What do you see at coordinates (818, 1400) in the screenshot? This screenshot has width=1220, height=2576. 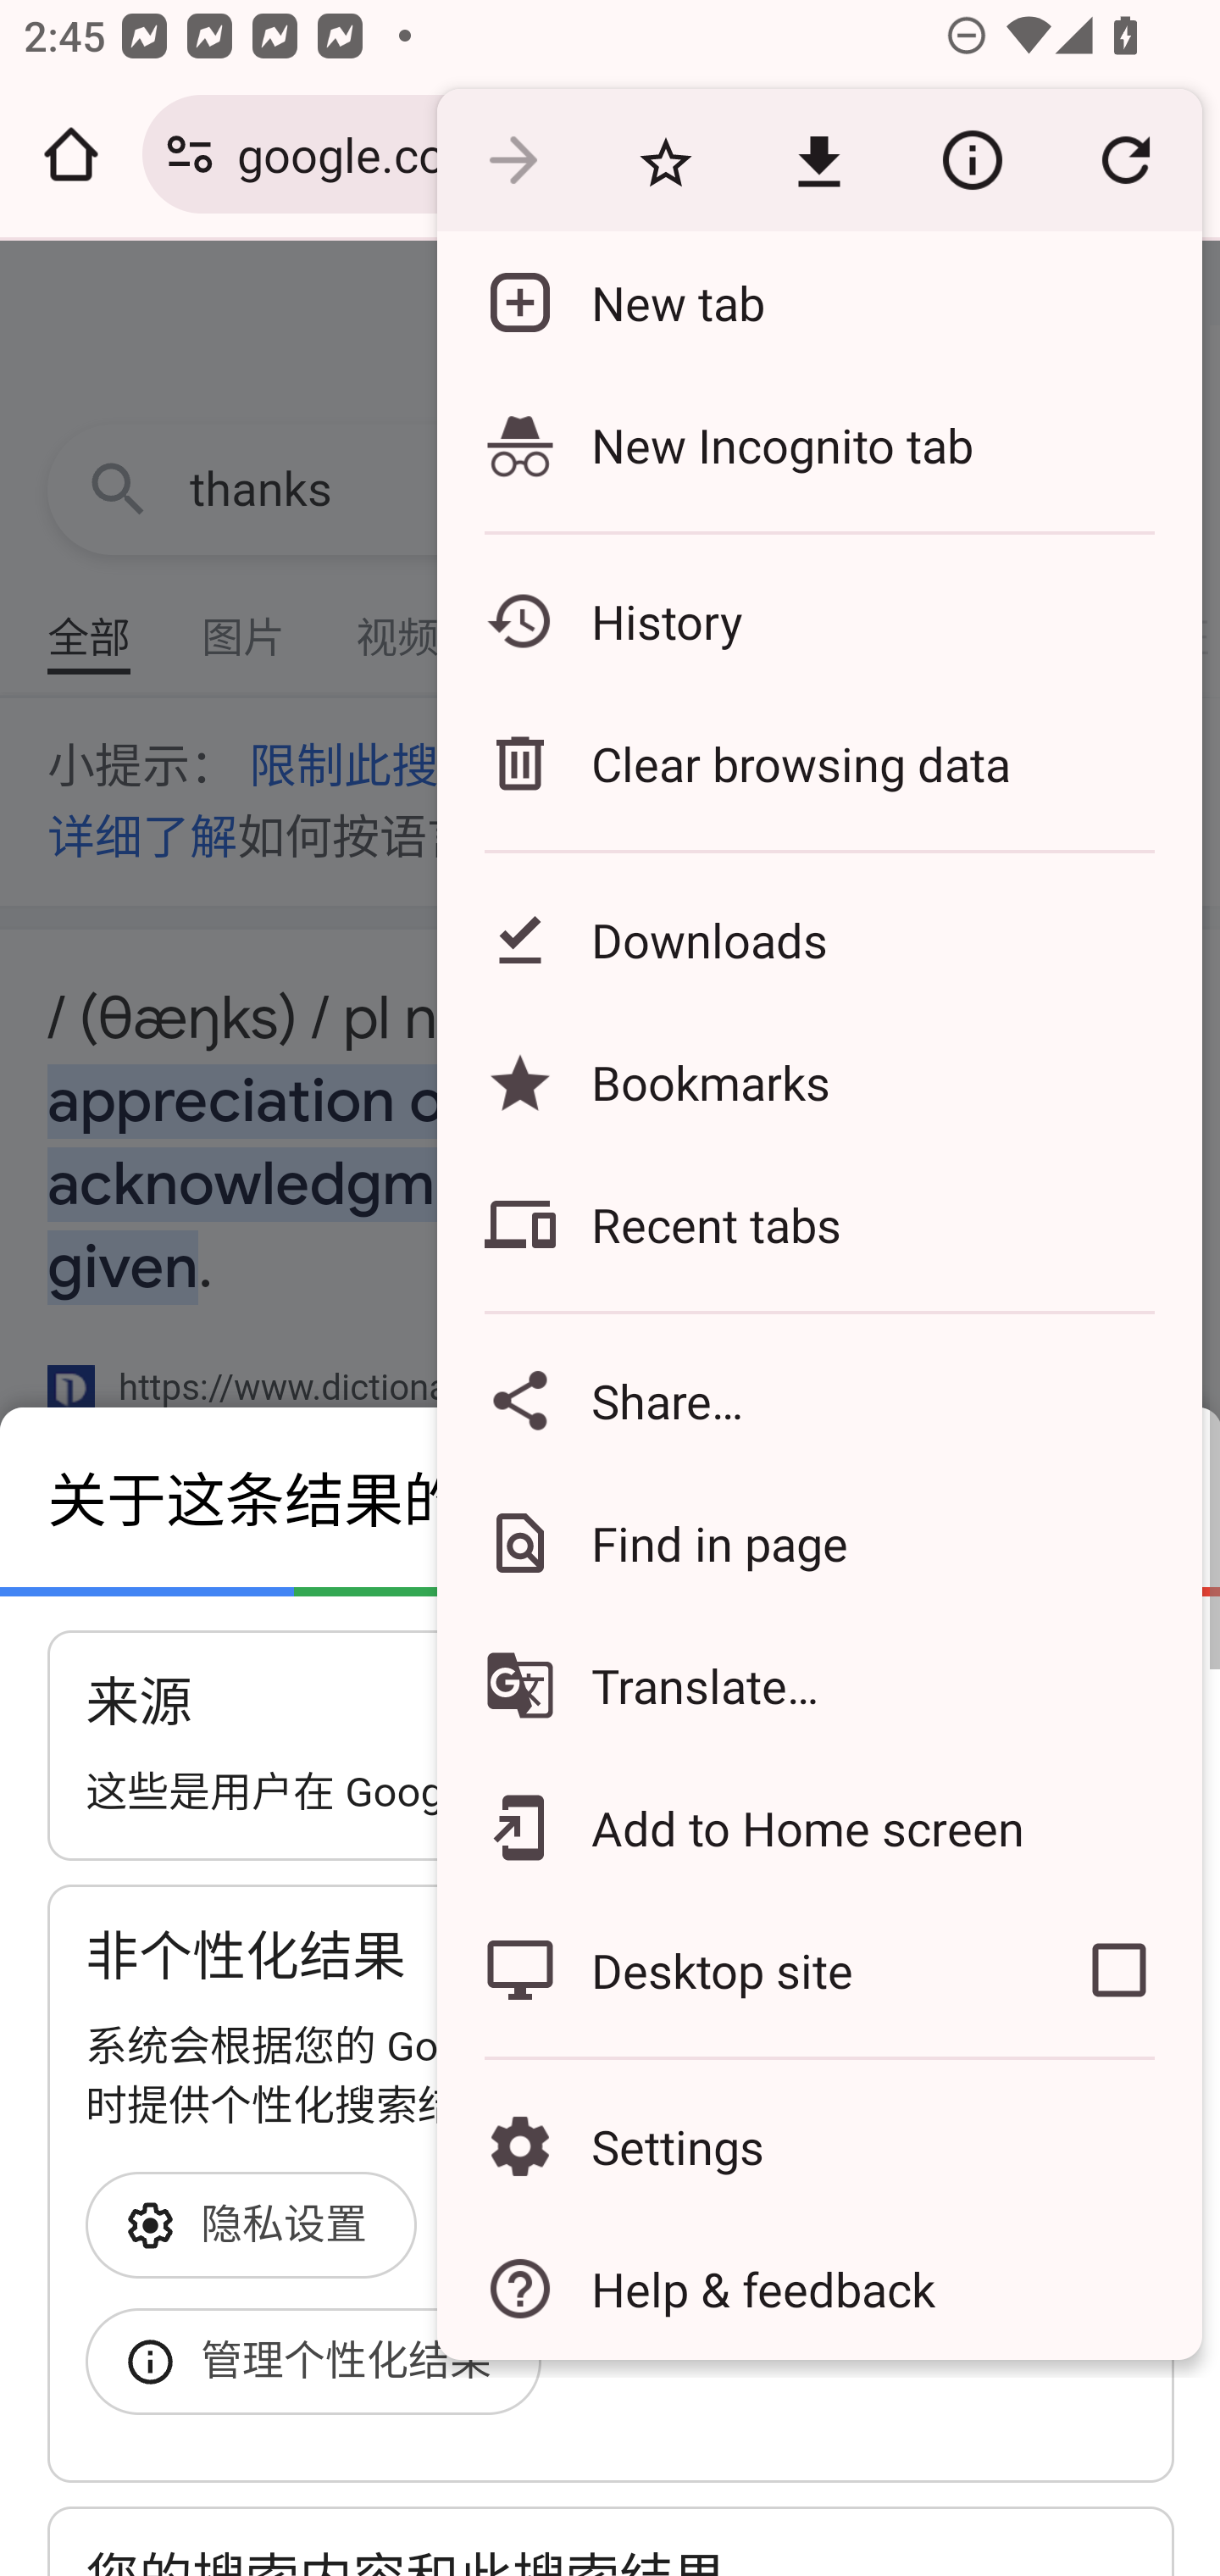 I see `Share…` at bounding box center [818, 1400].